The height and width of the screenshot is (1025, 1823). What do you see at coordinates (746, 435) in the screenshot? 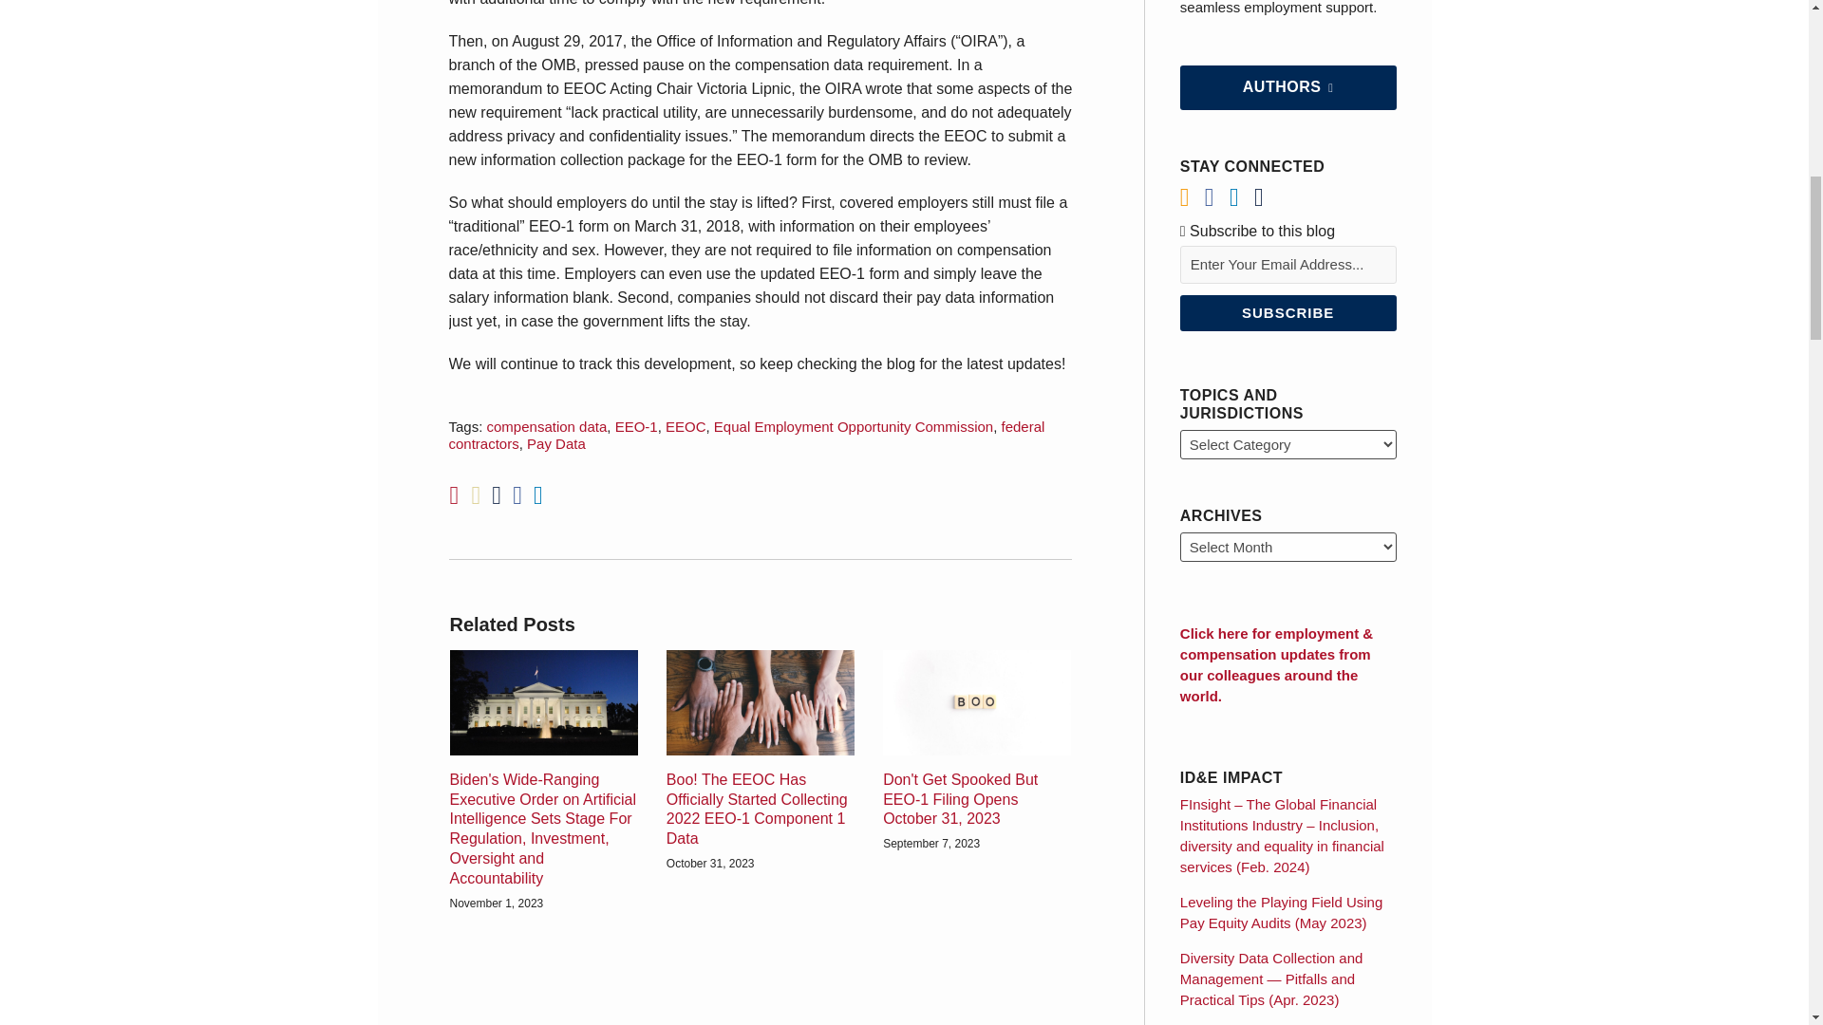
I see `federal contractors` at bounding box center [746, 435].